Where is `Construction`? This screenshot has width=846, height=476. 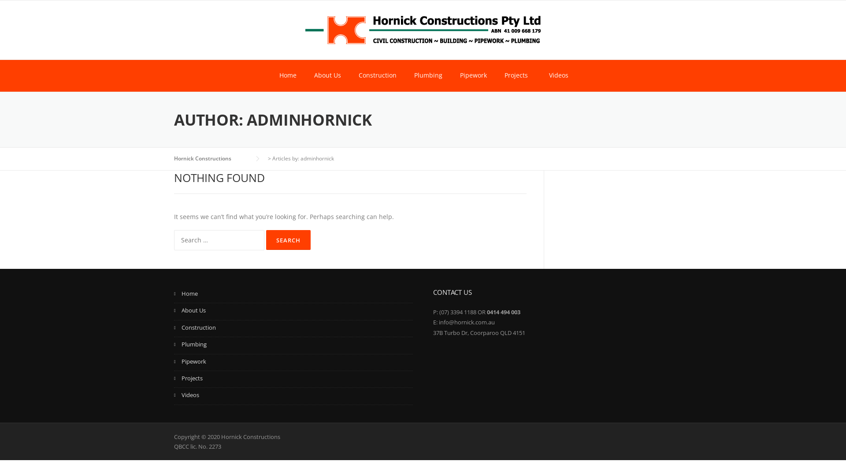 Construction is located at coordinates (293, 329).